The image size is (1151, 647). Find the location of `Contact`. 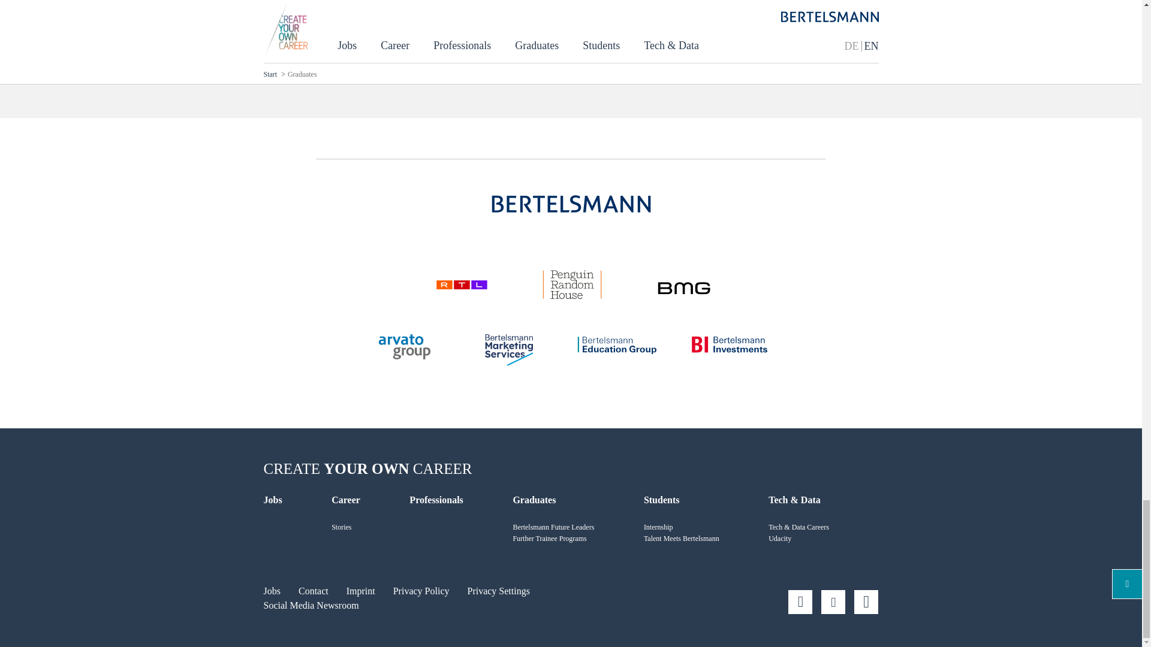

Contact is located at coordinates (313, 591).